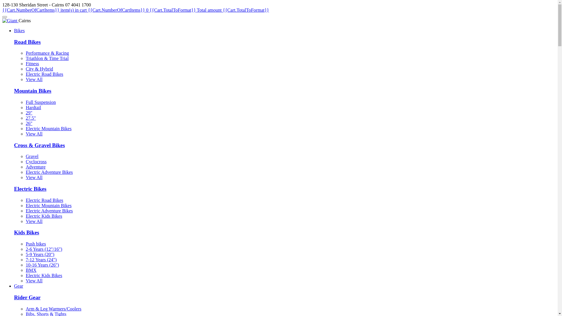 This screenshot has width=562, height=316. I want to click on 26", so click(29, 123).